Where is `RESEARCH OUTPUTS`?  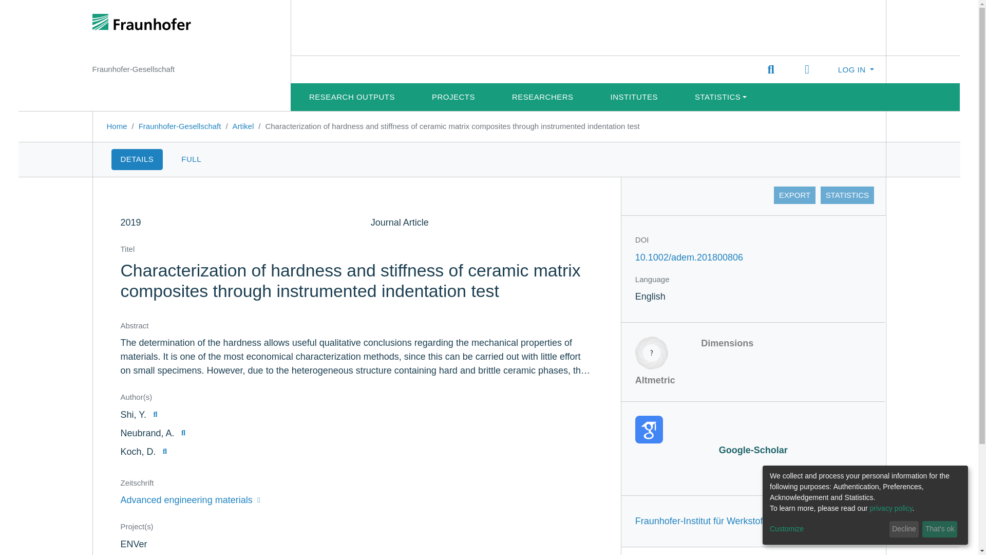
RESEARCH OUTPUTS is located at coordinates (352, 97).